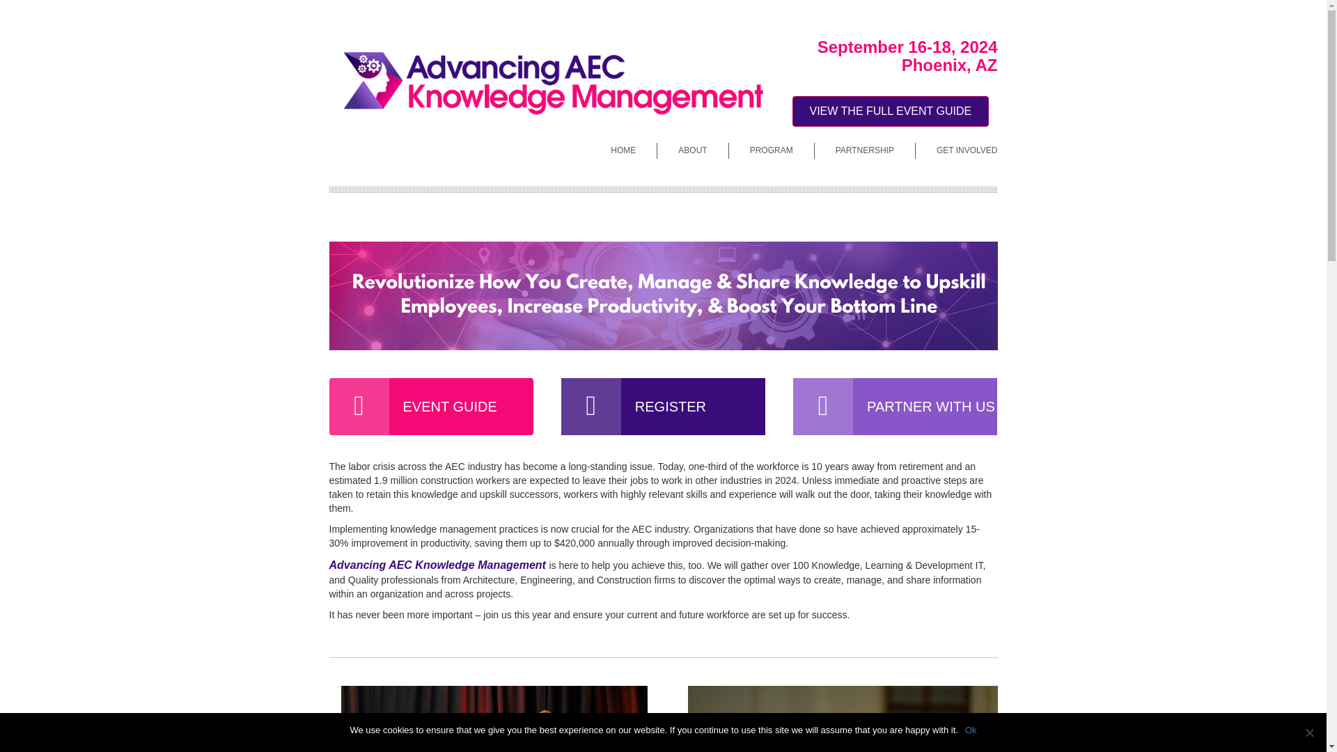 This screenshot has height=752, width=1337. Describe the element at coordinates (891, 136) in the screenshot. I see `VIEW THE FULL EVENT GUIDE` at that location.